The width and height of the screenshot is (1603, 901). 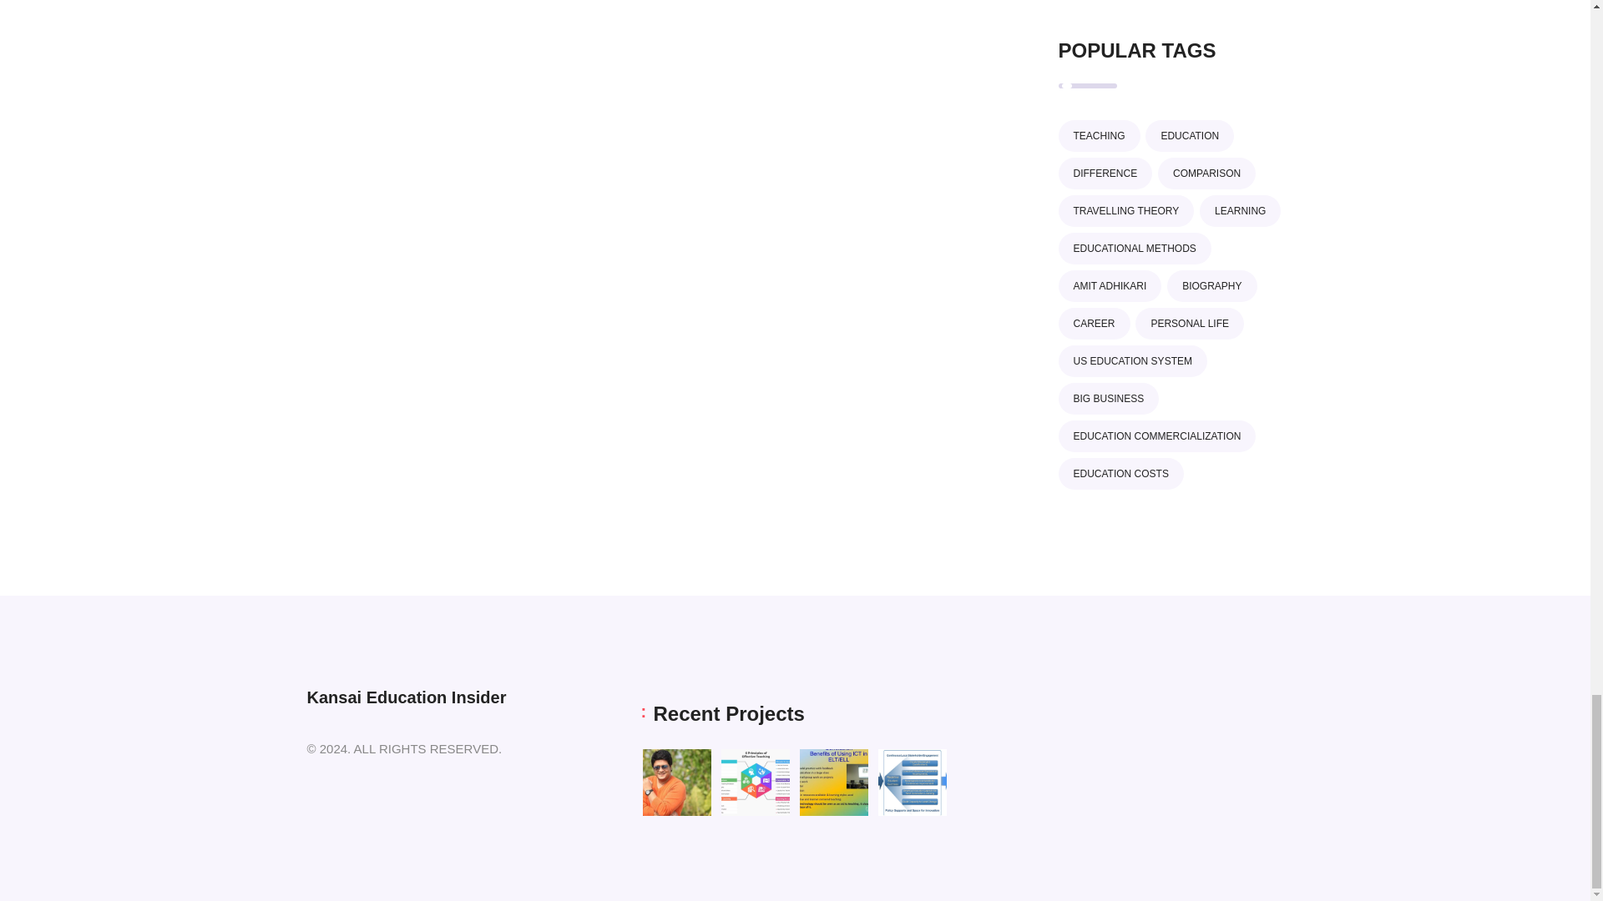 What do you see at coordinates (834, 783) in the screenshot?
I see `What is the travelling theory of teaching and learning?` at bounding box center [834, 783].